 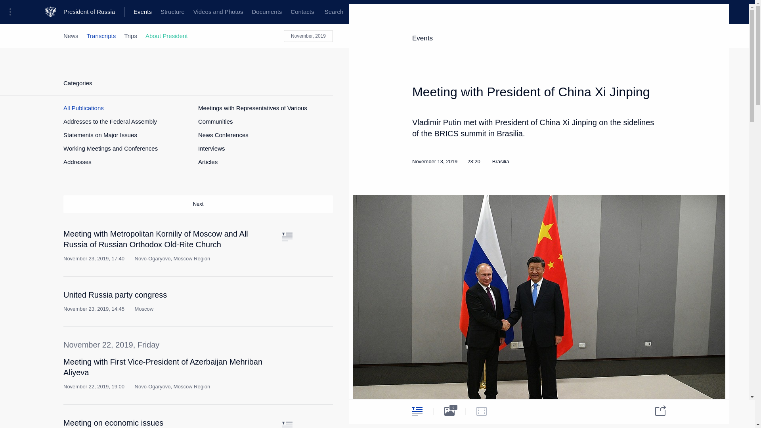 I want to click on Events, so click(x=168, y=301).